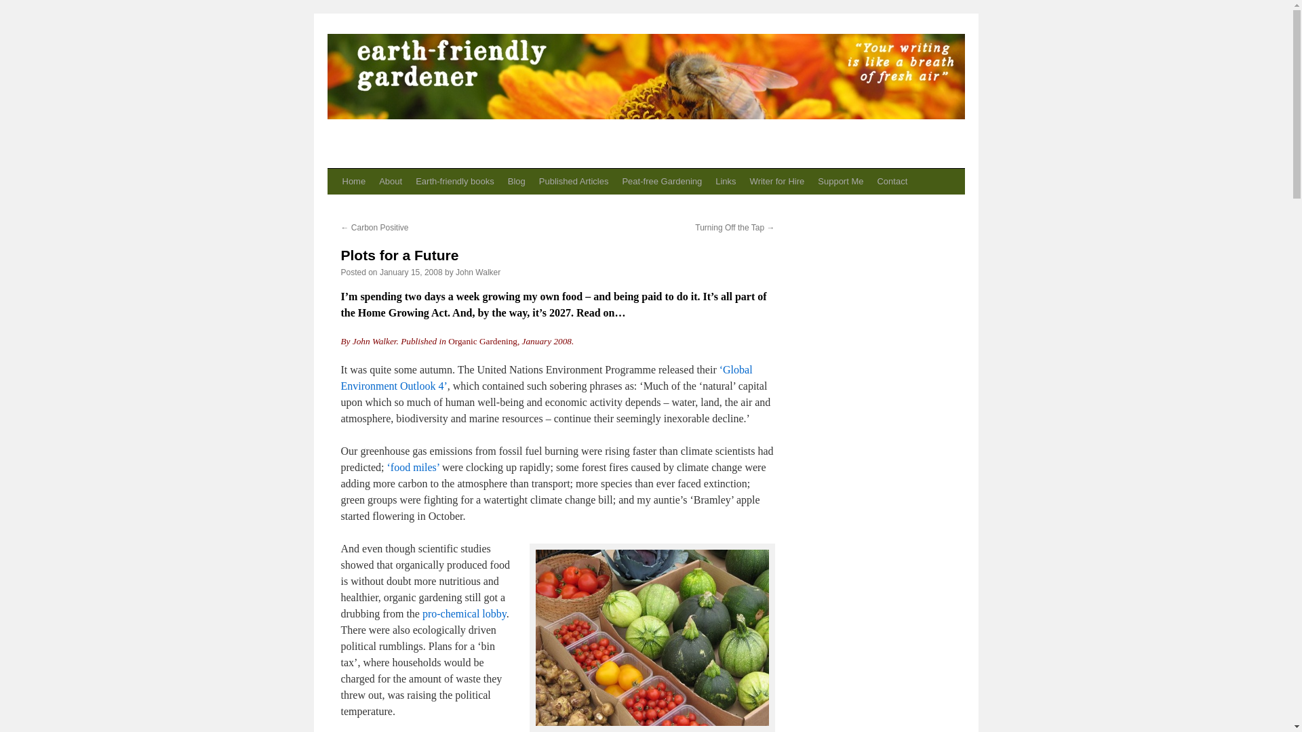 Image resolution: width=1302 pixels, height=732 pixels. Describe the element at coordinates (725, 182) in the screenshot. I see `Links` at that location.